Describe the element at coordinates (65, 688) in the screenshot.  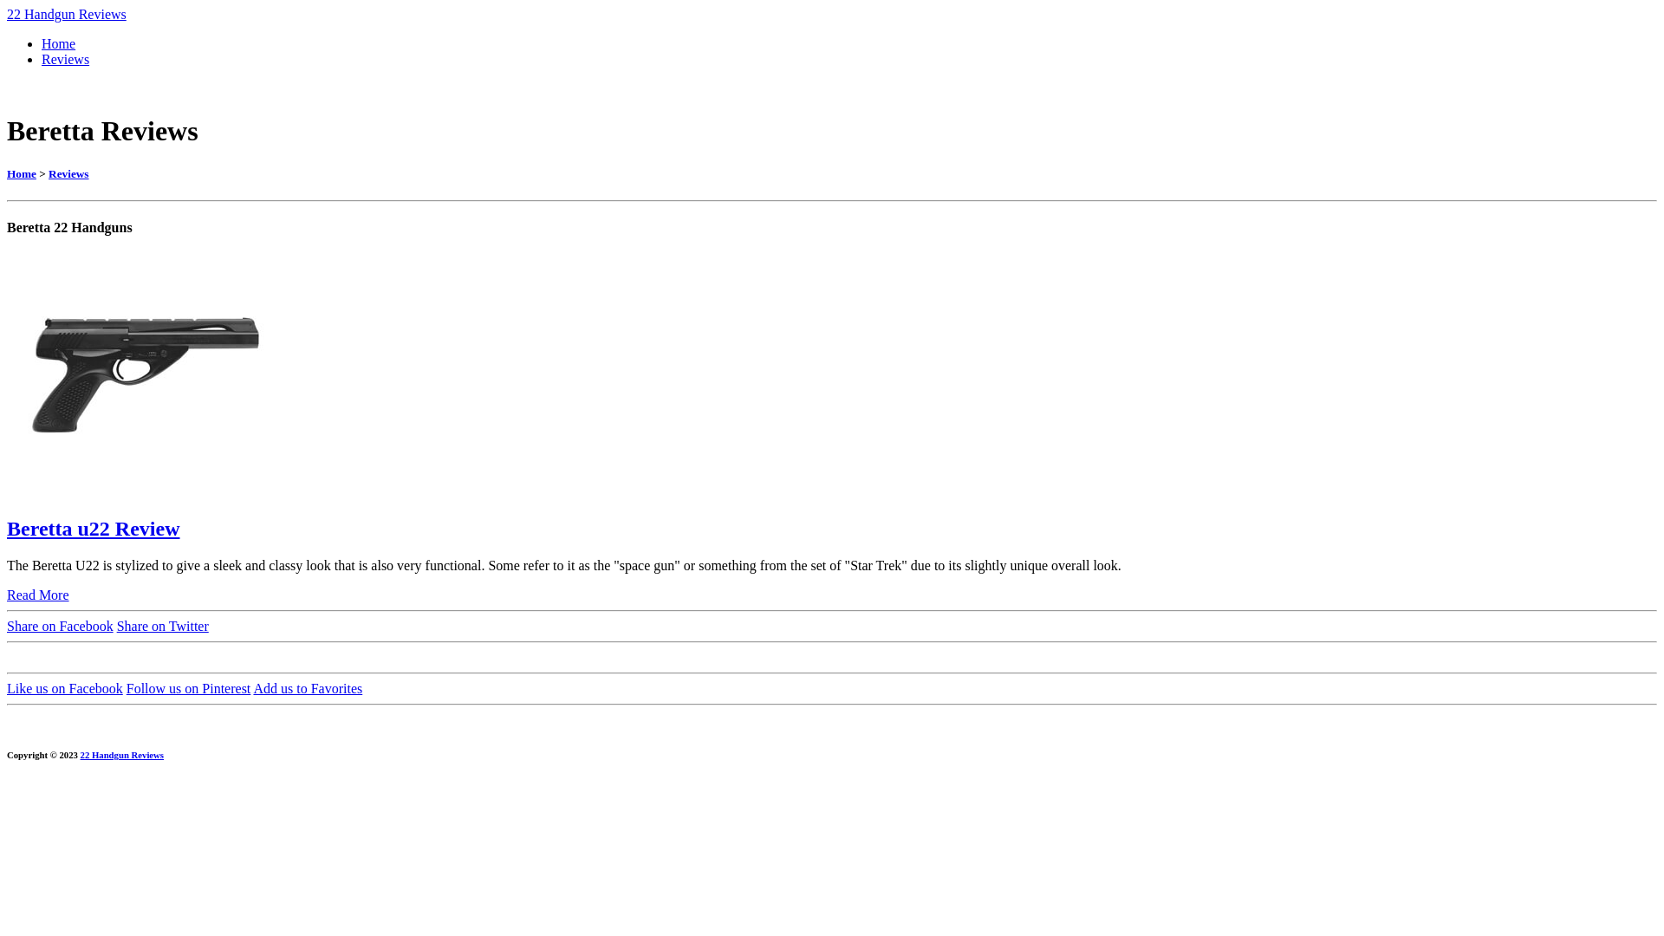
I see `Like us on Facebook` at that location.